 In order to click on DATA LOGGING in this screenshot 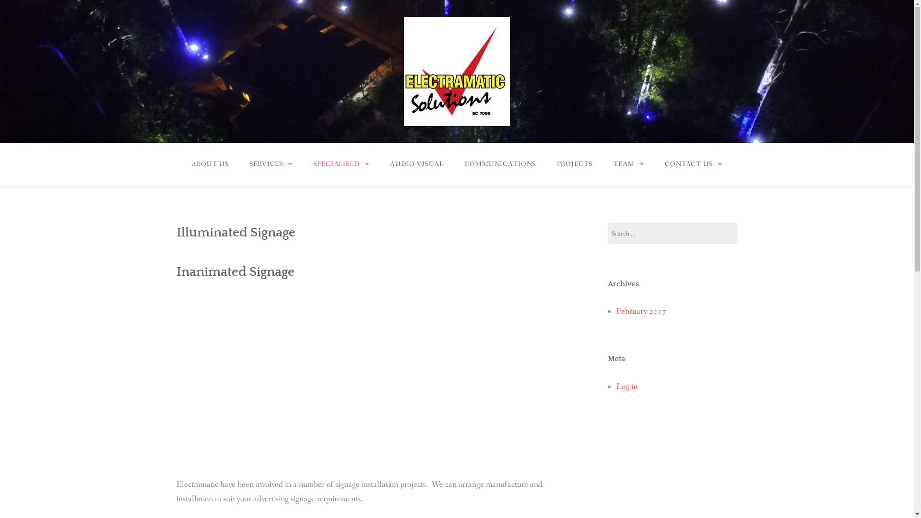, I will do `click(342, 287)`.